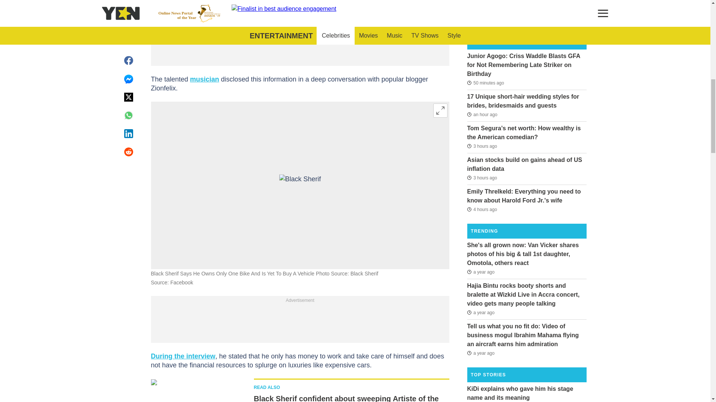 The height and width of the screenshot is (402, 716). What do you see at coordinates (482, 114) in the screenshot?
I see `2024-08-13T04:16:17Z` at bounding box center [482, 114].